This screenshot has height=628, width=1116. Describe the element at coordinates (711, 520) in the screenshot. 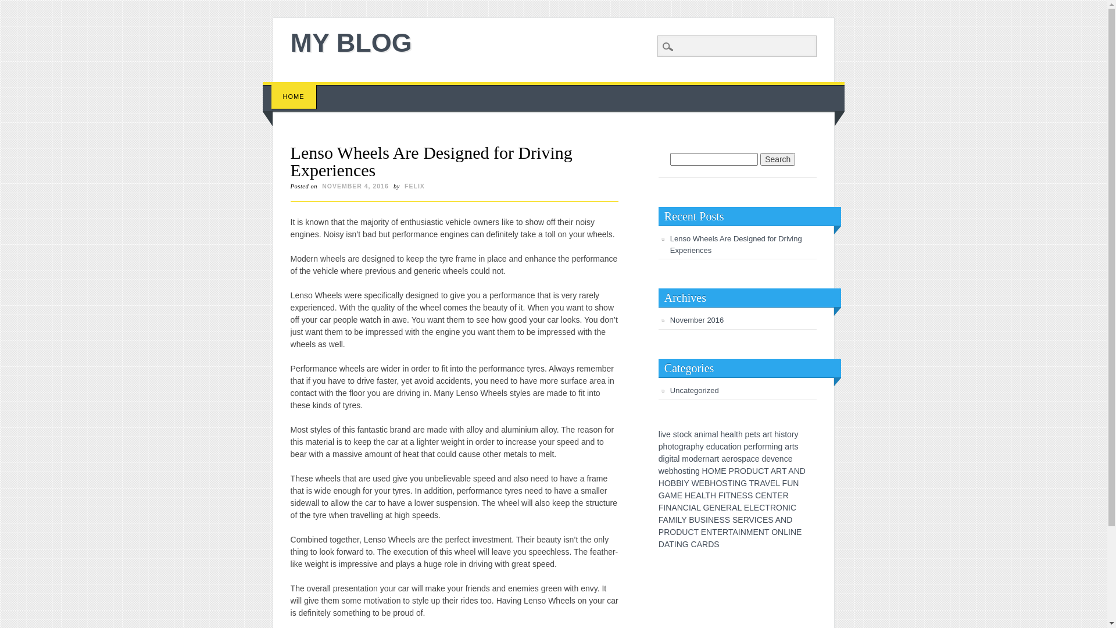

I see `N` at that location.